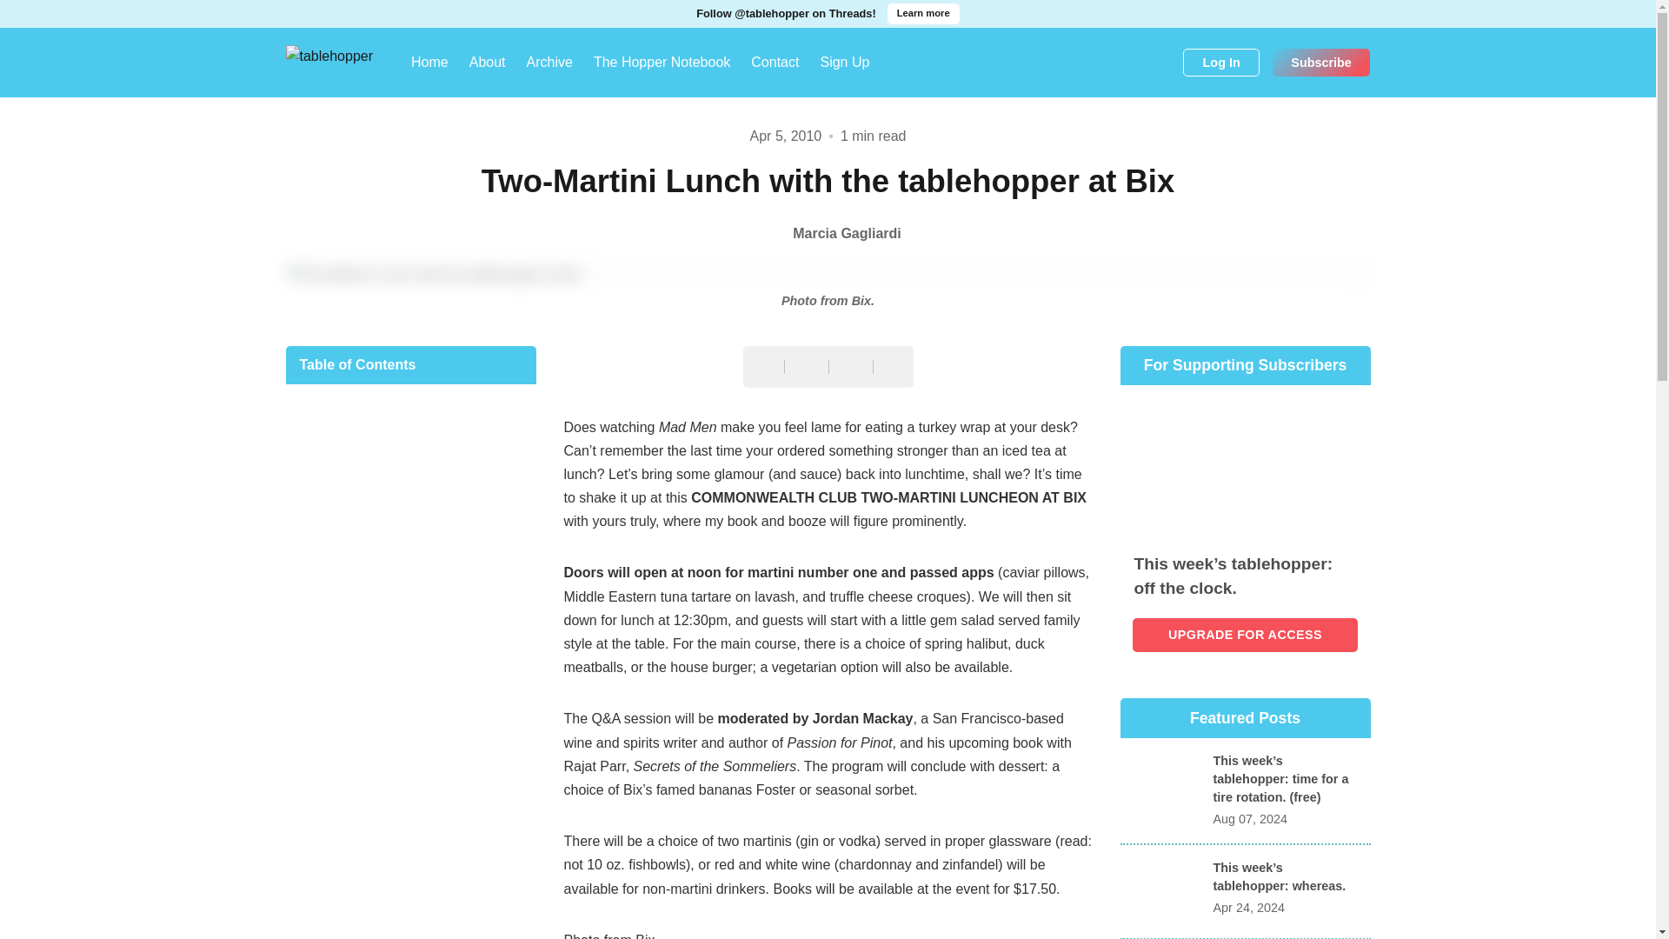 The width and height of the screenshot is (1669, 939). Describe the element at coordinates (487, 63) in the screenshot. I see `About` at that location.